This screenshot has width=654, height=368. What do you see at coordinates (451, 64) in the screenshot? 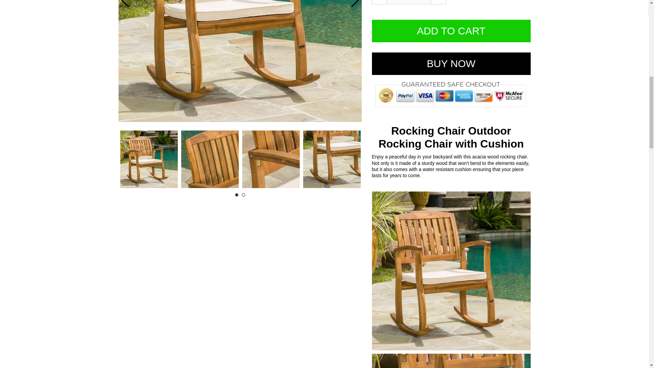
I see `BUY NOW` at bounding box center [451, 64].